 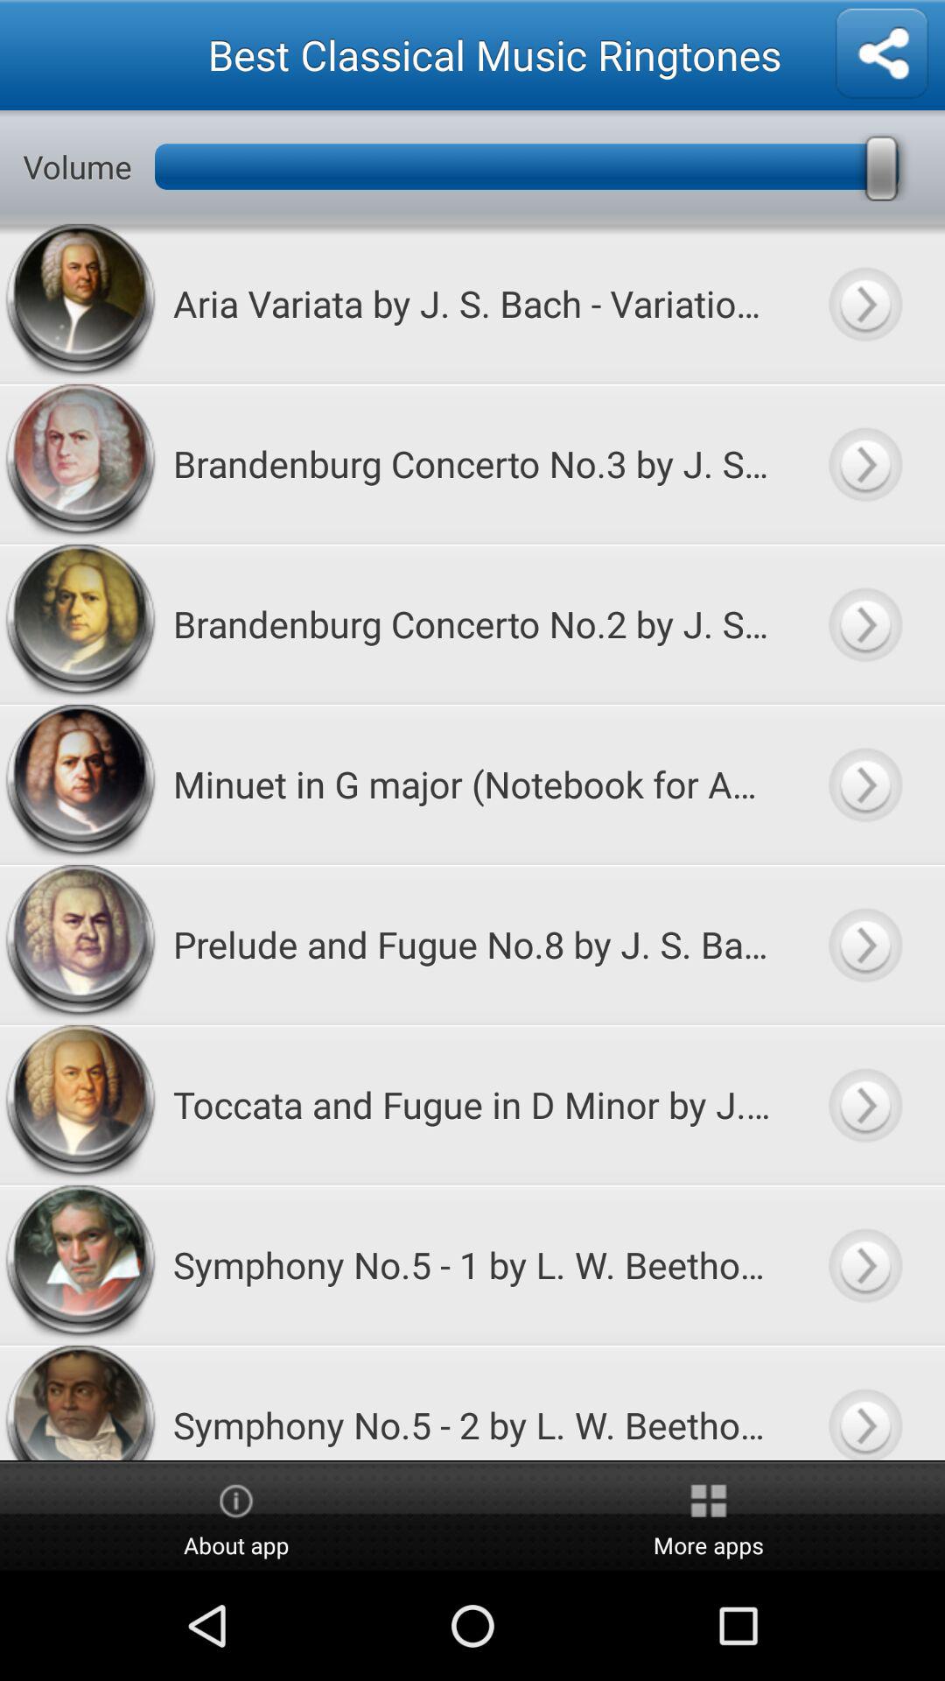 I want to click on toggle to play, so click(x=864, y=464).